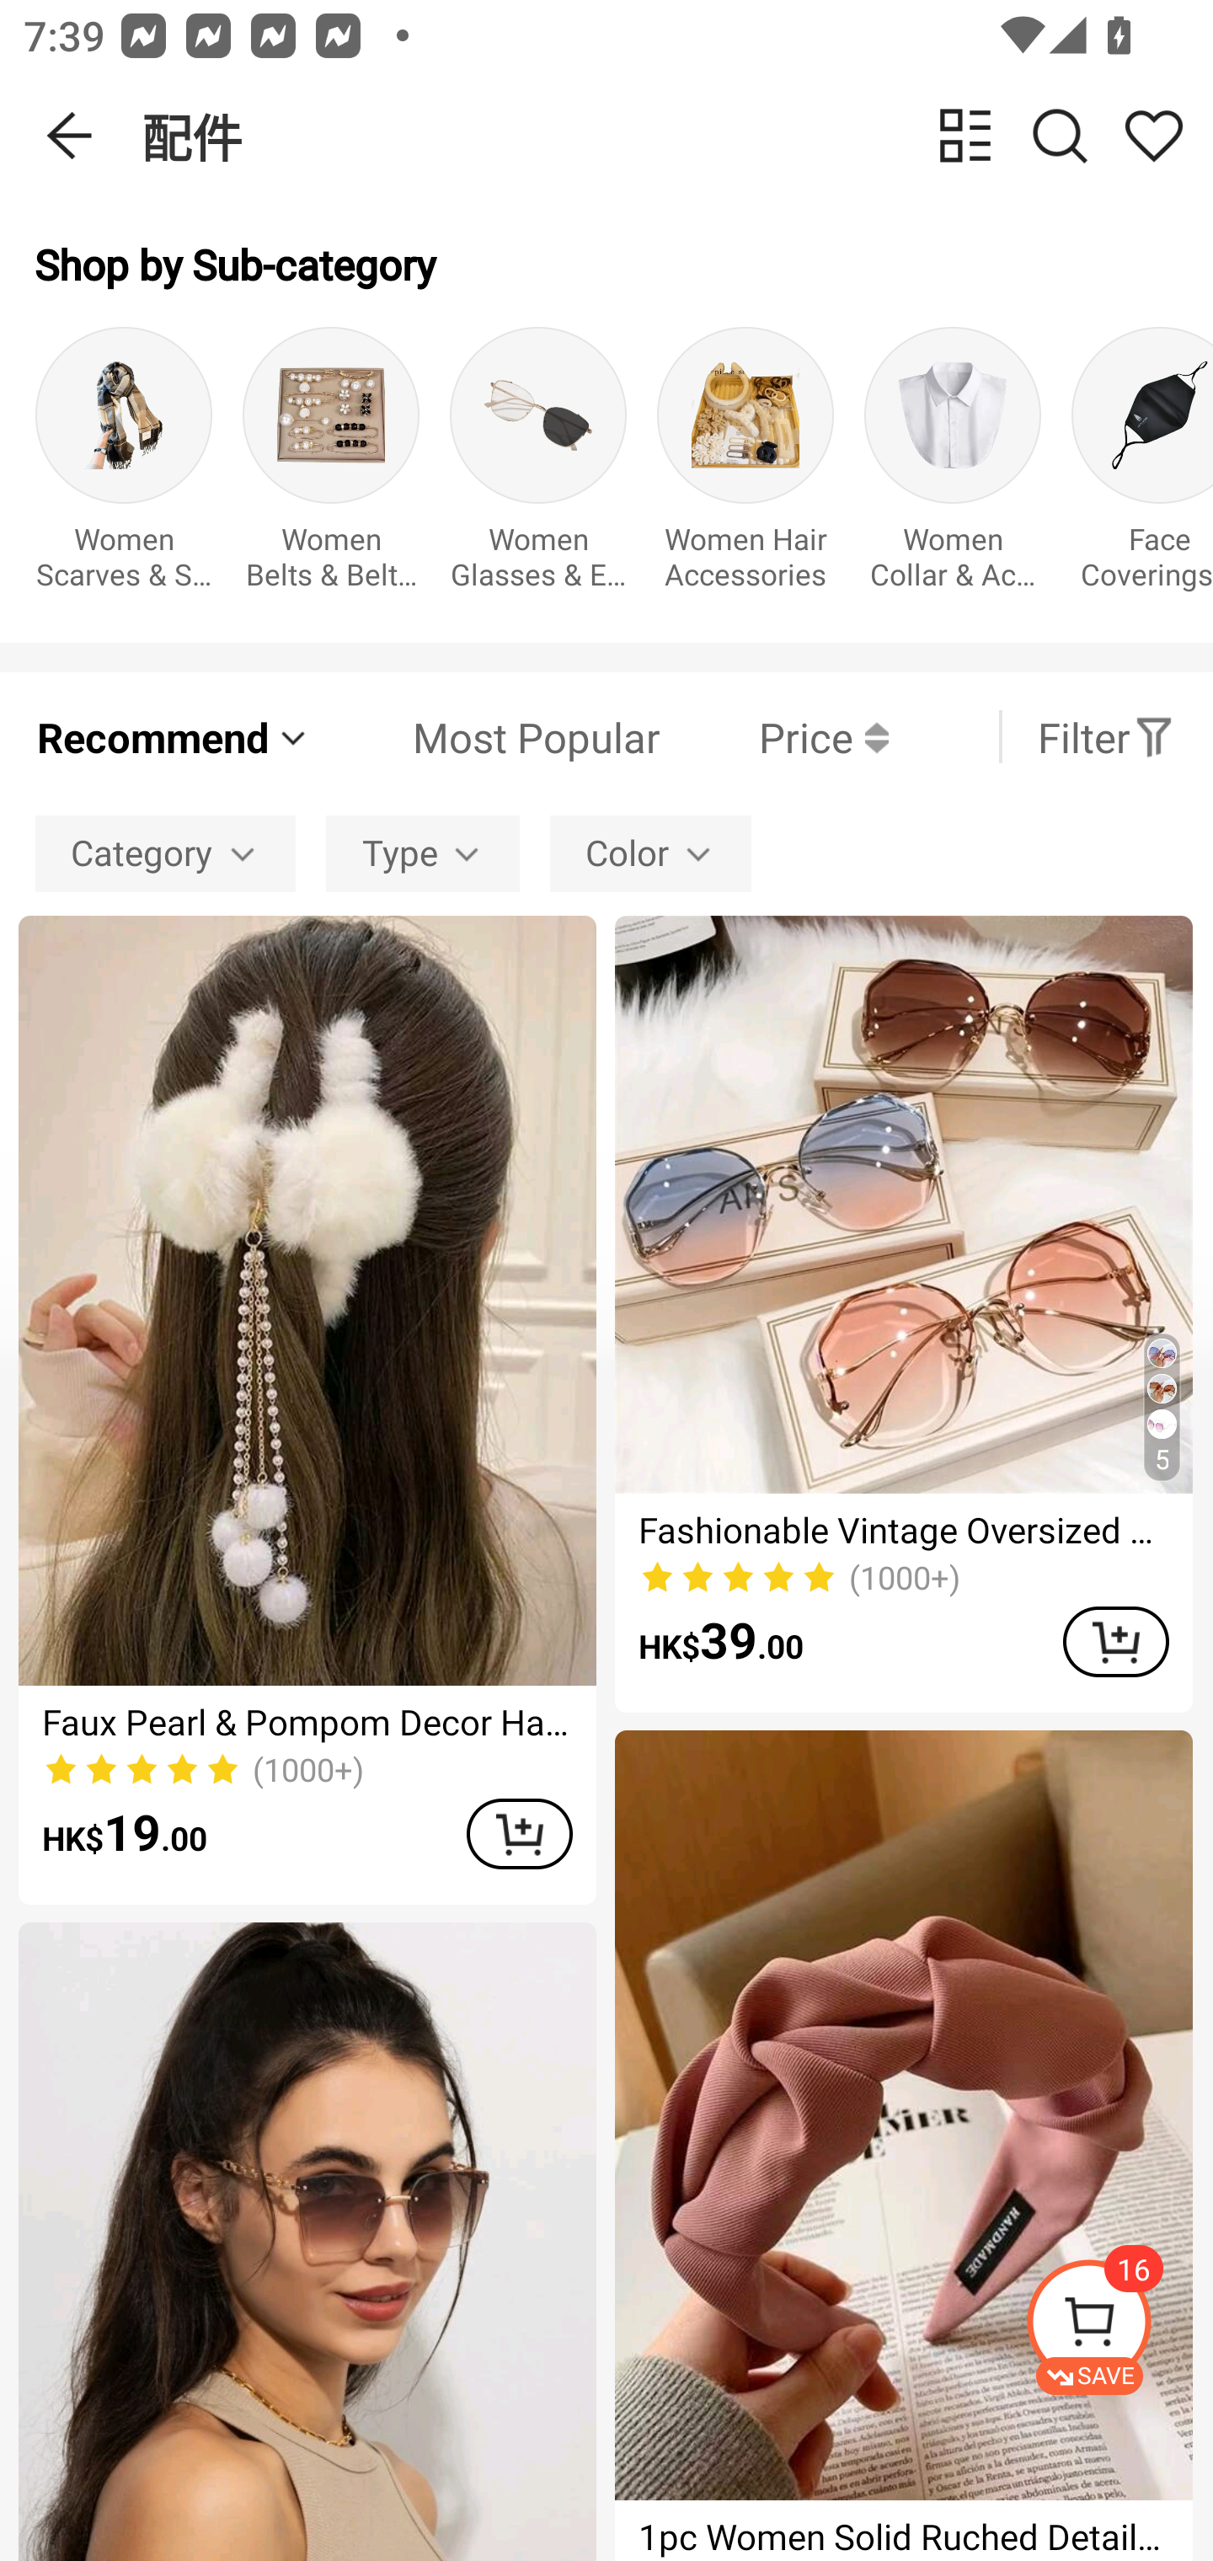 The width and height of the screenshot is (1213, 2561). Describe the element at coordinates (1153, 135) in the screenshot. I see `Share` at that location.